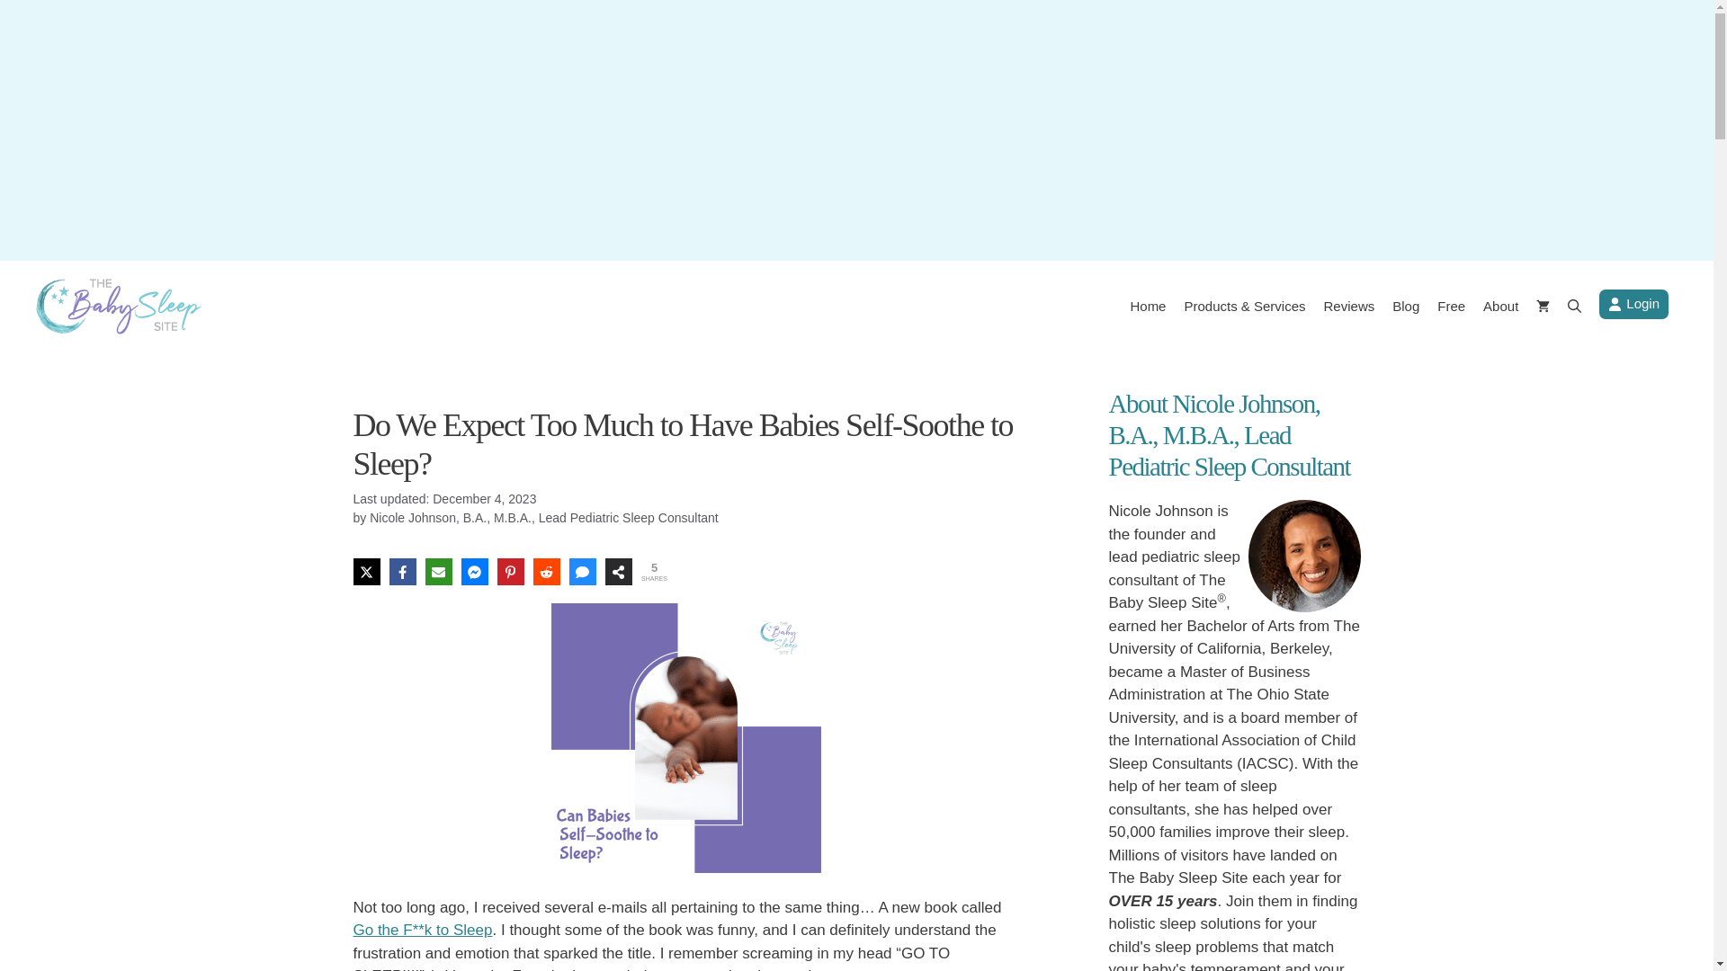  What do you see at coordinates (1349, 307) in the screenshot?
I see `Reviews` at bounding box center [1349, 307].